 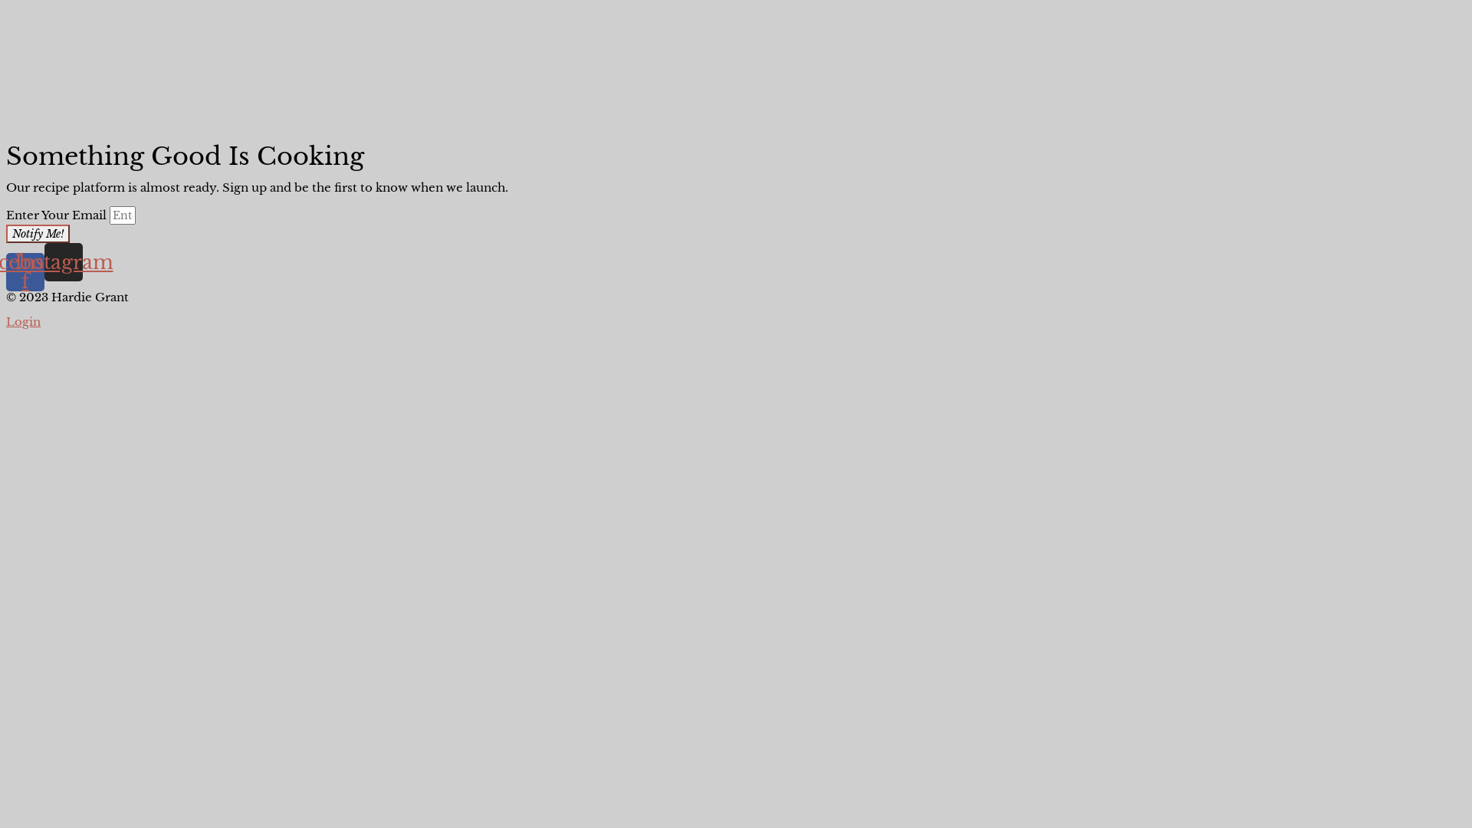 I want to click on Facebook-f, so click(x=25, y=272).